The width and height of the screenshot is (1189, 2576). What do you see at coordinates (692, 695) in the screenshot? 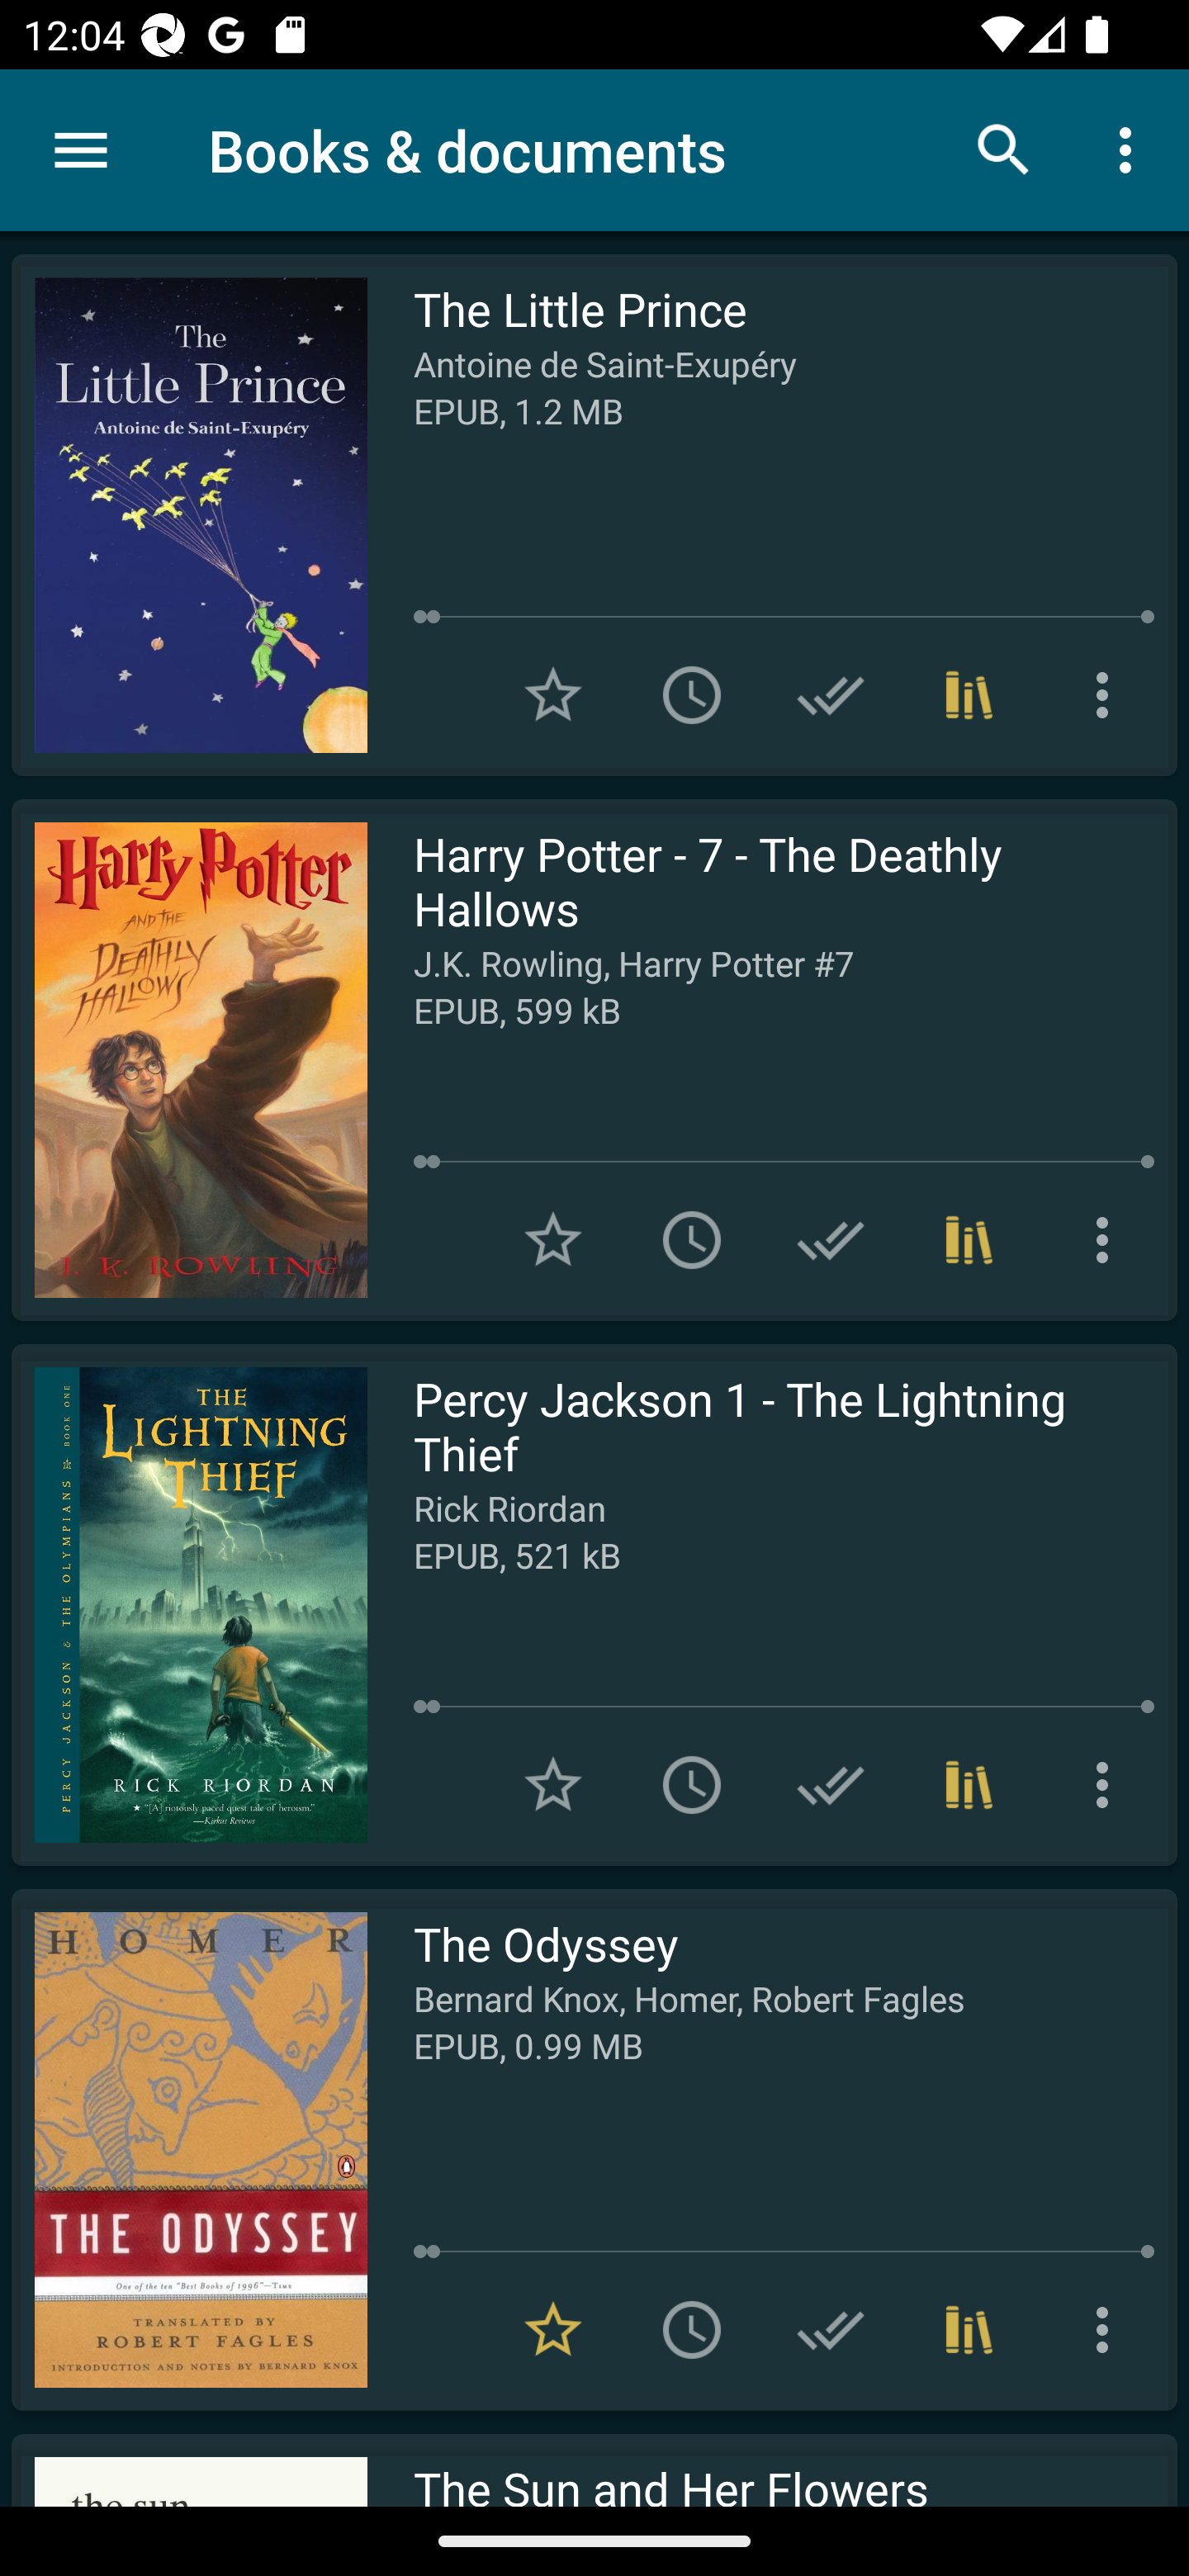
I see `Add to To read` at bounding box center [692, 695].